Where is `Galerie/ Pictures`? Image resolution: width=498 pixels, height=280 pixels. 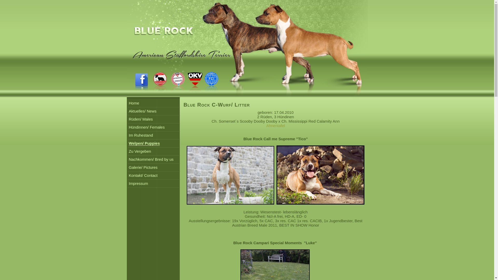 Galerie/ Pictures is located at coordinates (143, 167).